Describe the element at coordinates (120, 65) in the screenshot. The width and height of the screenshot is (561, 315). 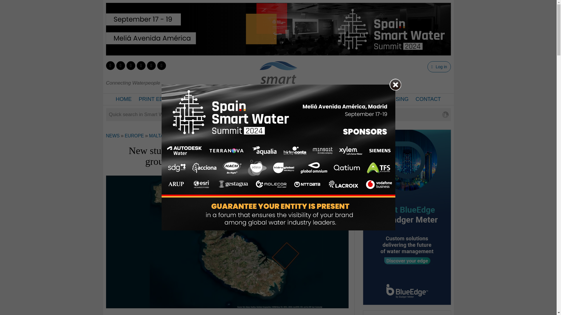
I see `Follow us on Facebook` at that location.